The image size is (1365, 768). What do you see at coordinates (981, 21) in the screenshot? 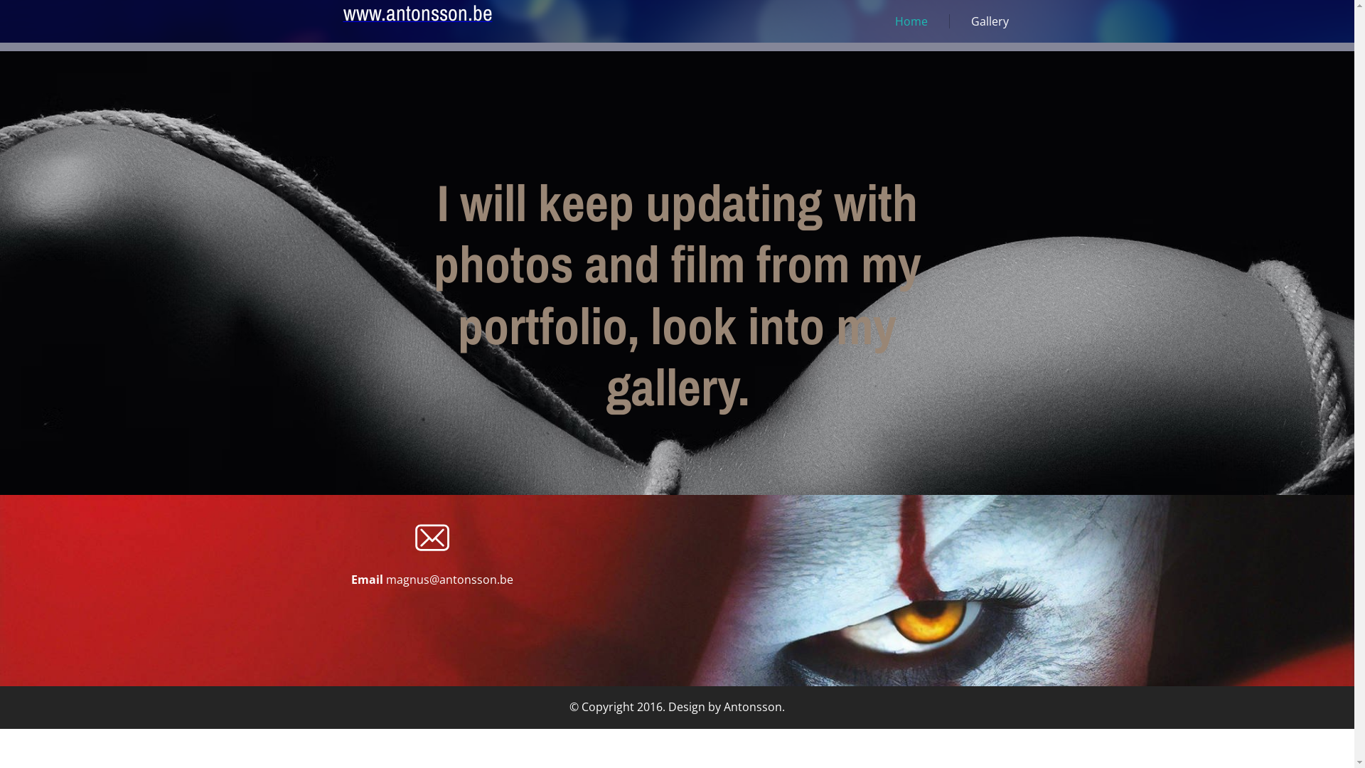
I see `Gallery` at bounding box center [981, 21].